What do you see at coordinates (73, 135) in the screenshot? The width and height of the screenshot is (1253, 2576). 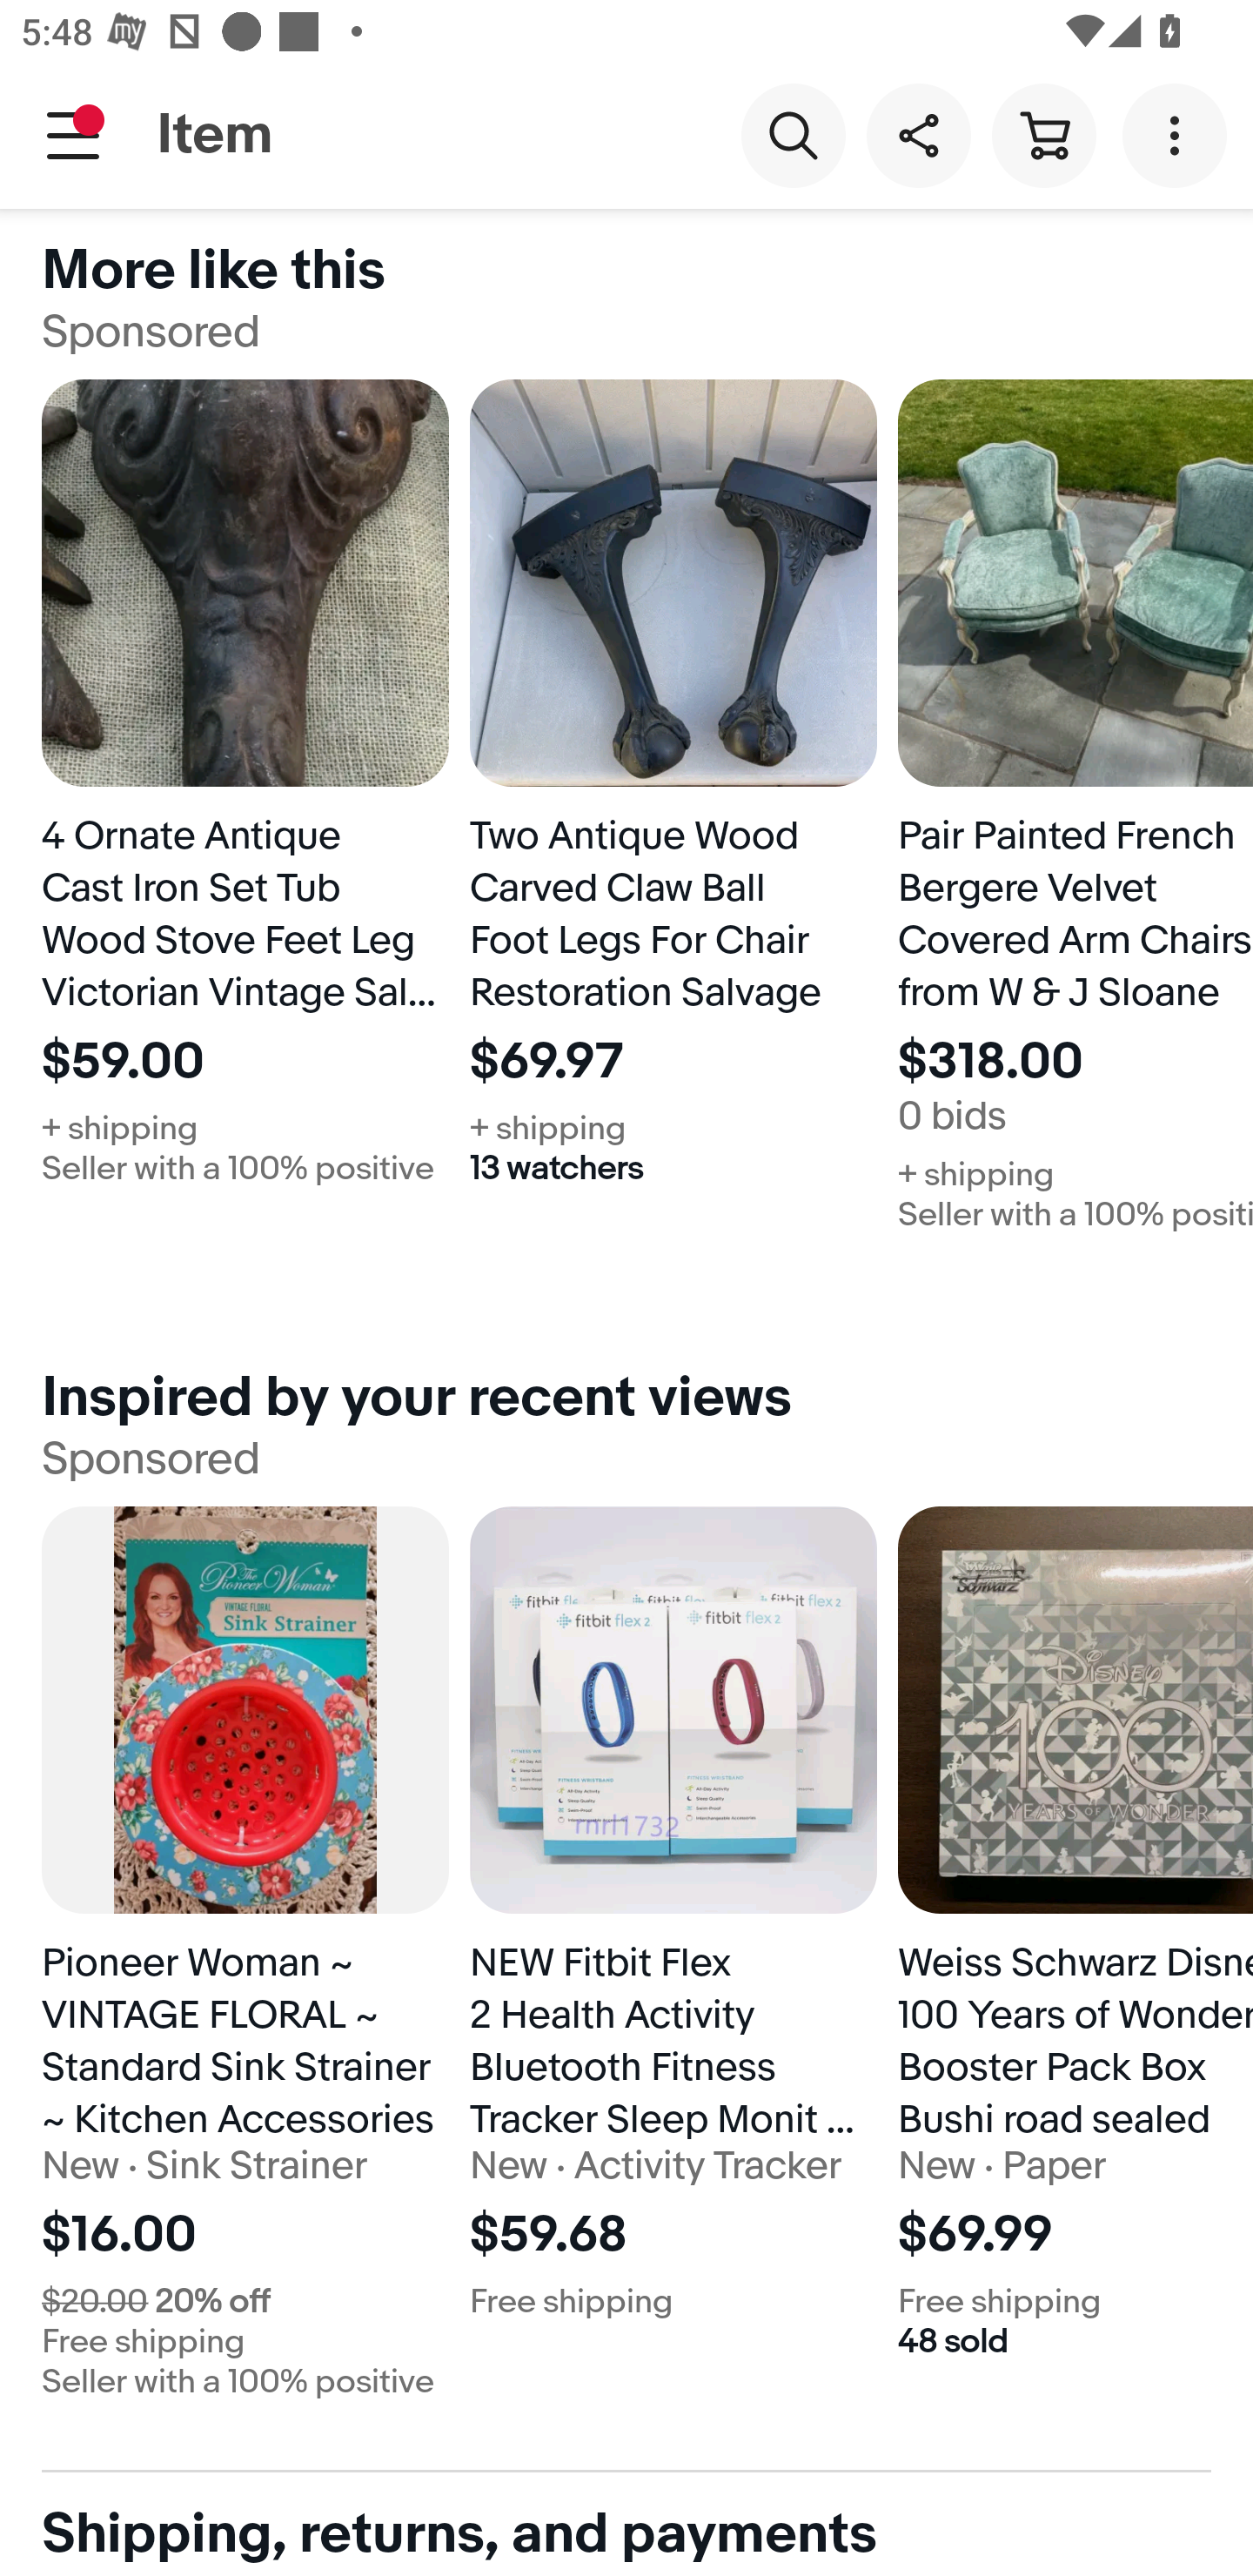 I see `Main navigation, notification is pending, open` at bounding box center [73, 135].